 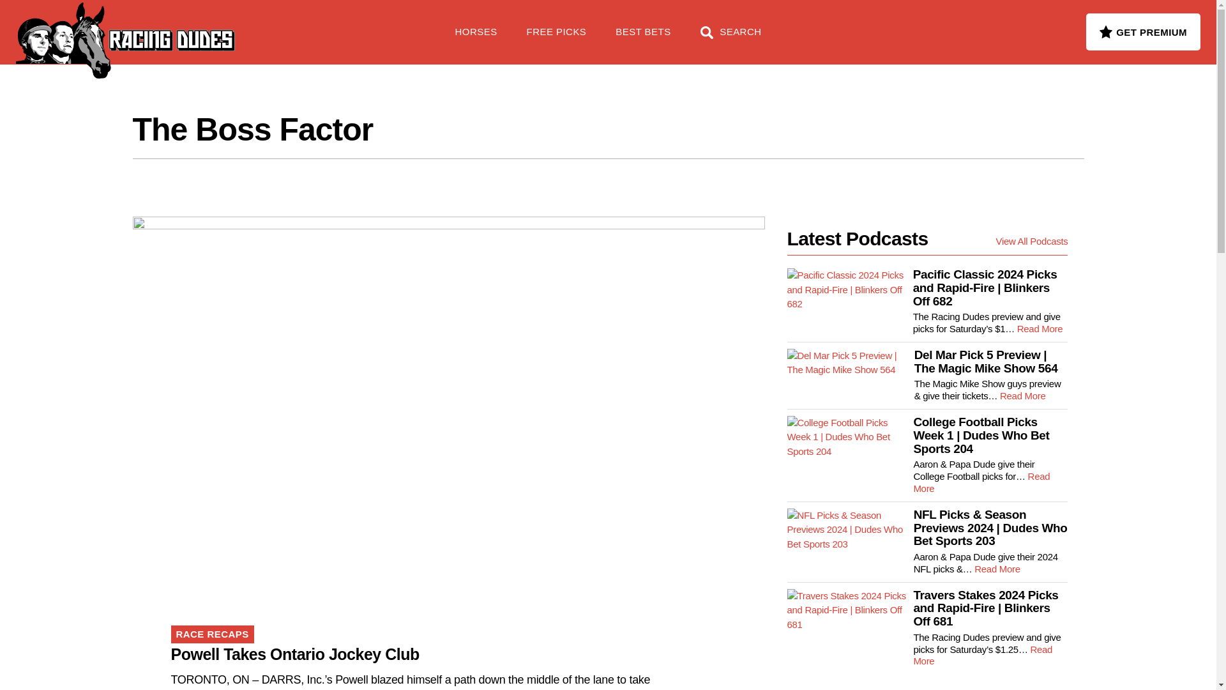 What do you see at coordinates (730, 38) in the screenshot?
I see ` SEARCH` at bounding box center [730, 38].